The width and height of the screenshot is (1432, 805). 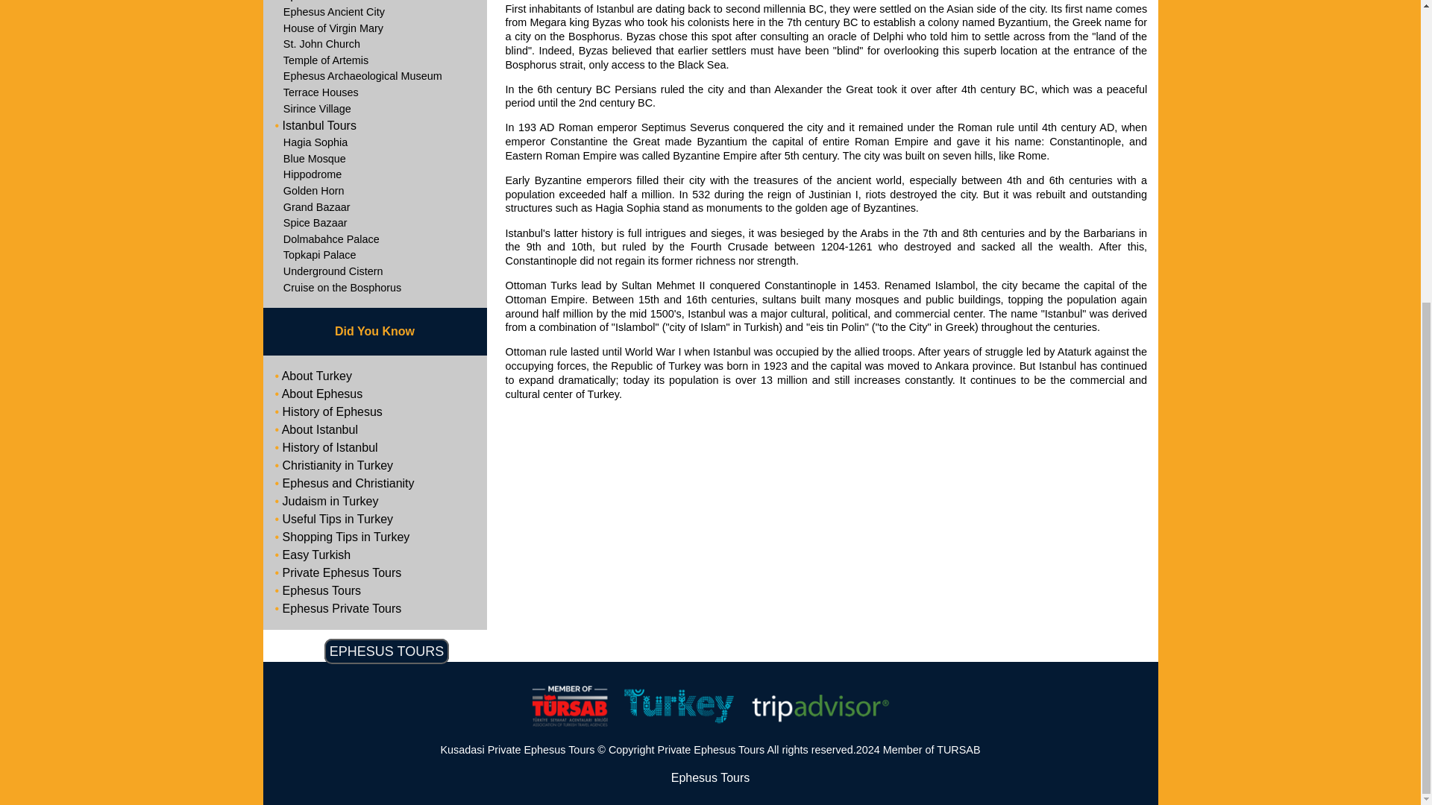 I want to click on Cruise on the Bosphorus, so click(x=374, y=288).